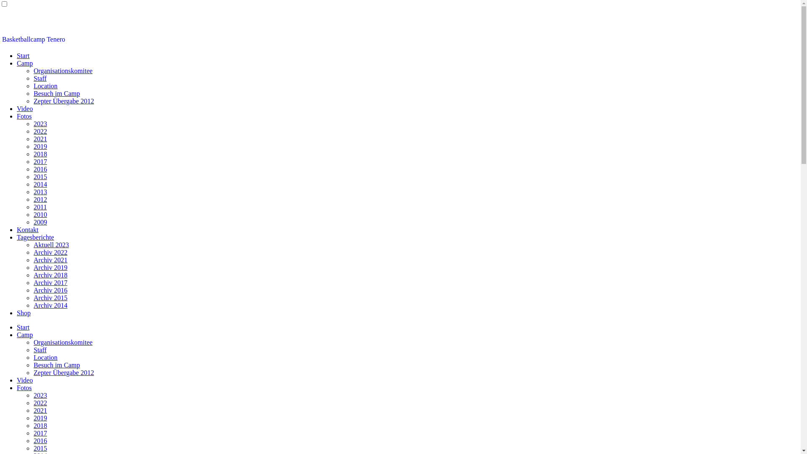 The height and width of the screenshot is (454, 807). I want to click on Basketballcamp Tenero, so click(34, 40).